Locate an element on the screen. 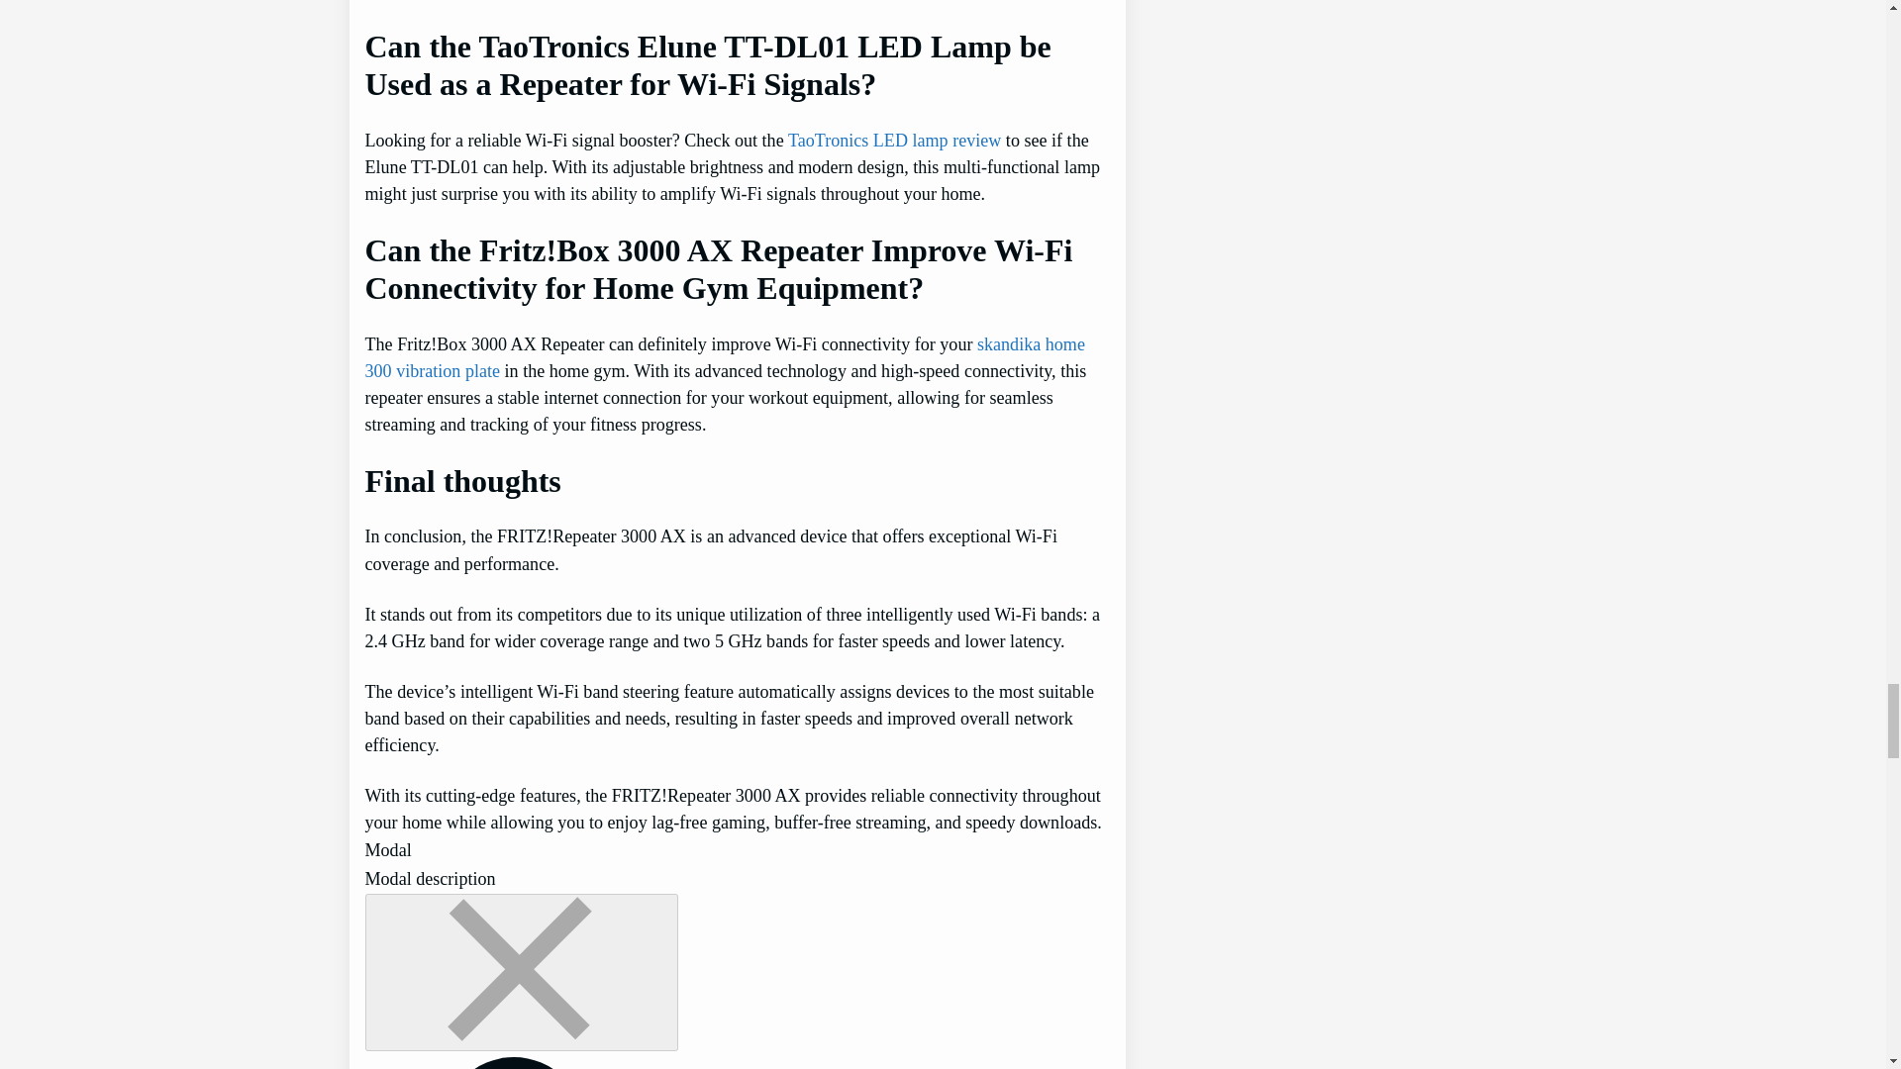  skandika home 300 vibration plate is located at coordinates (724, 357).